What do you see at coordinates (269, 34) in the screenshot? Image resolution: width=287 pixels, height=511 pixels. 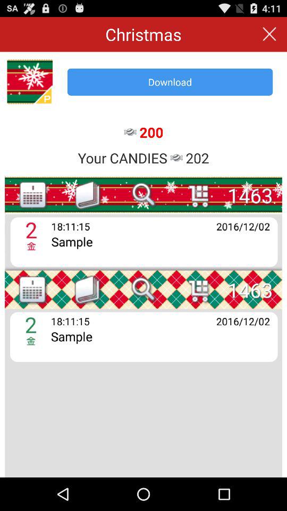 I see `close window` at bounding box center [269, 34].